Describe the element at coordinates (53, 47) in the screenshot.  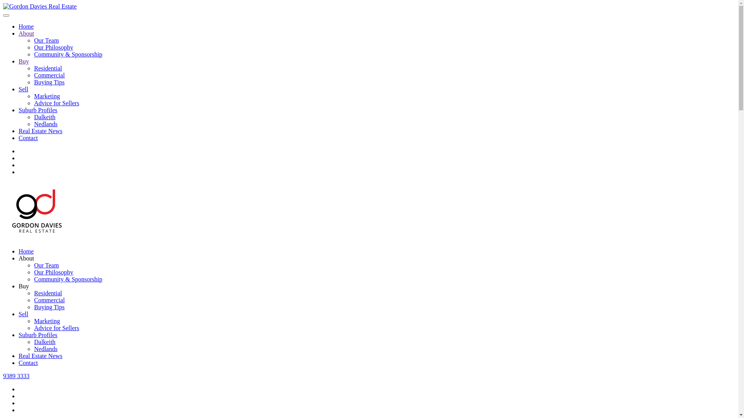
I see `Our Philosophy` at that location.